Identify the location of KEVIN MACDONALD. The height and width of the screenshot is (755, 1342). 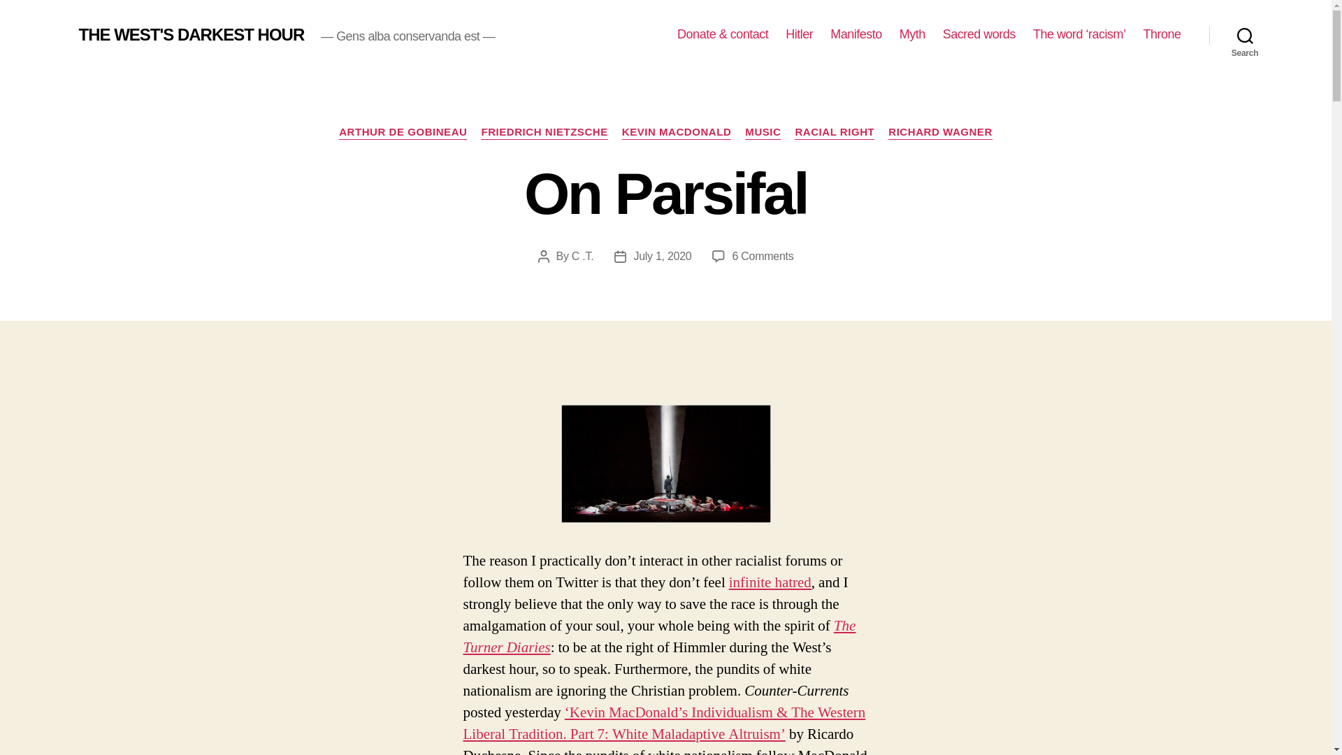
(677, 133).